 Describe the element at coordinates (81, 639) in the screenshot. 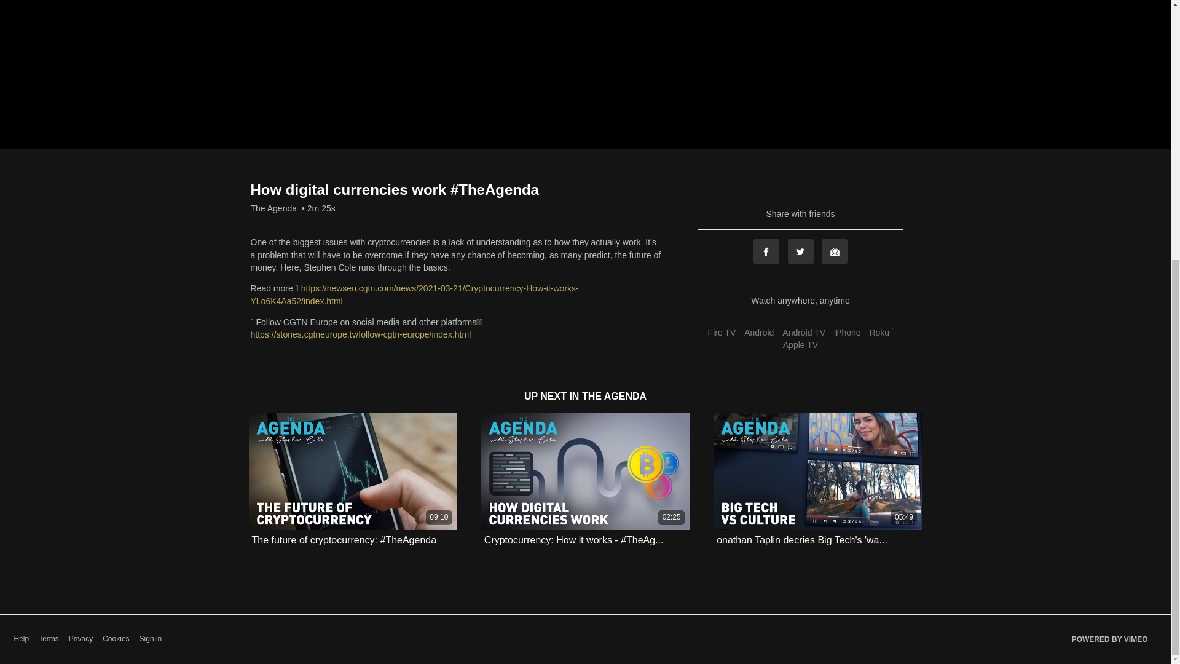

I see `Privacy` at that location.